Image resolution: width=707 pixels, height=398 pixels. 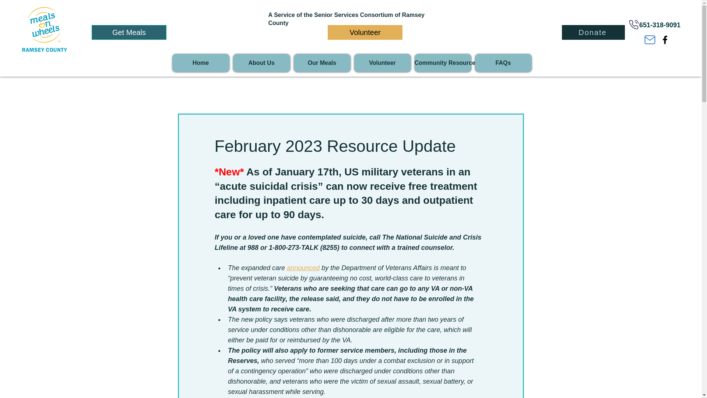 What do you see at coordinates (382, 63) in the screenshot?
I see `Volunteer` at bounding box center [382, 63].